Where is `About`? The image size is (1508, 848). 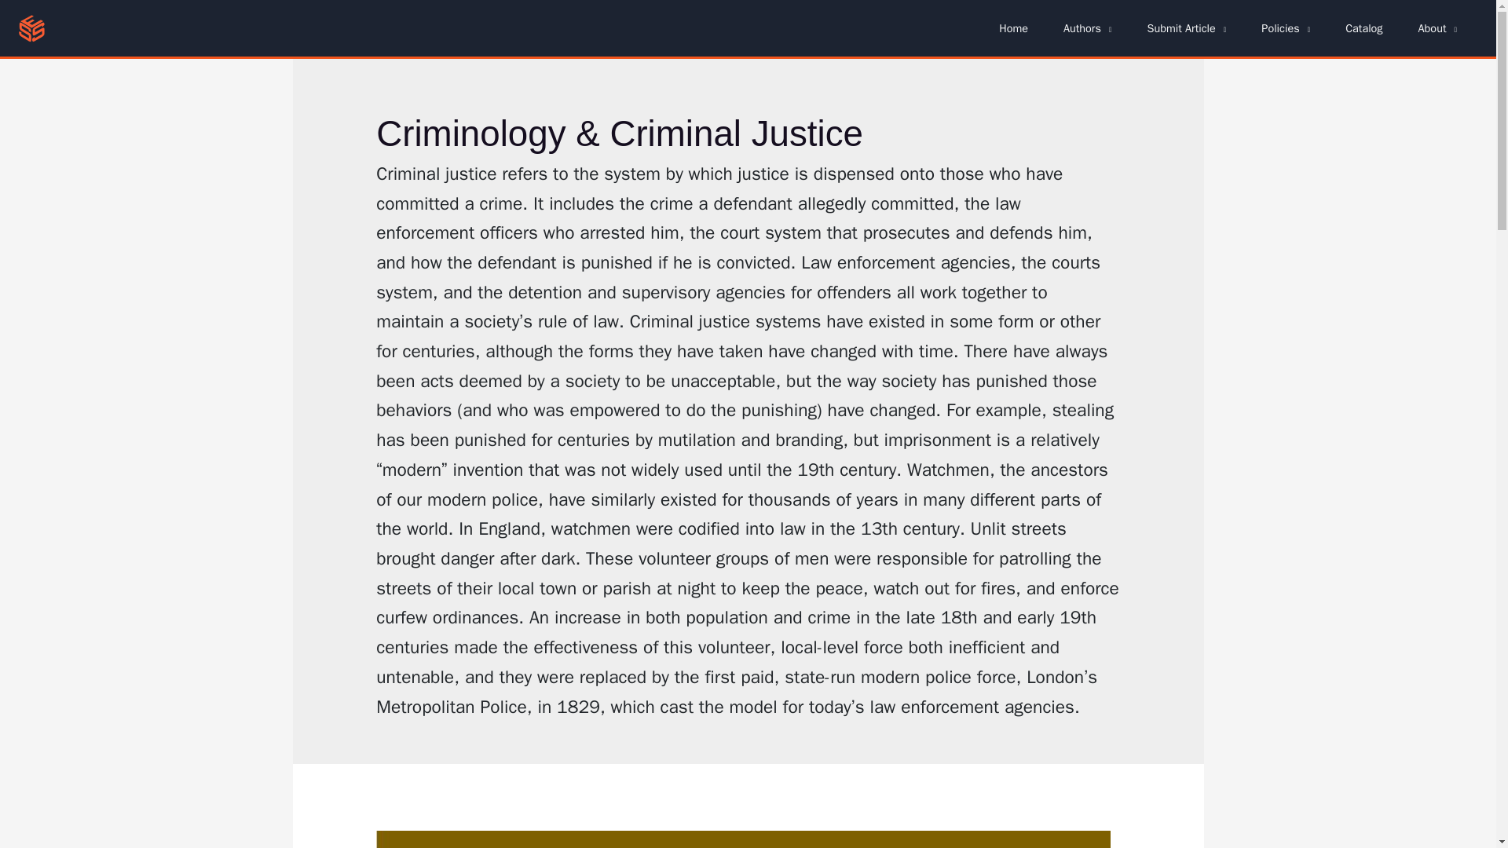
About is located at coordinates (1444, 28).